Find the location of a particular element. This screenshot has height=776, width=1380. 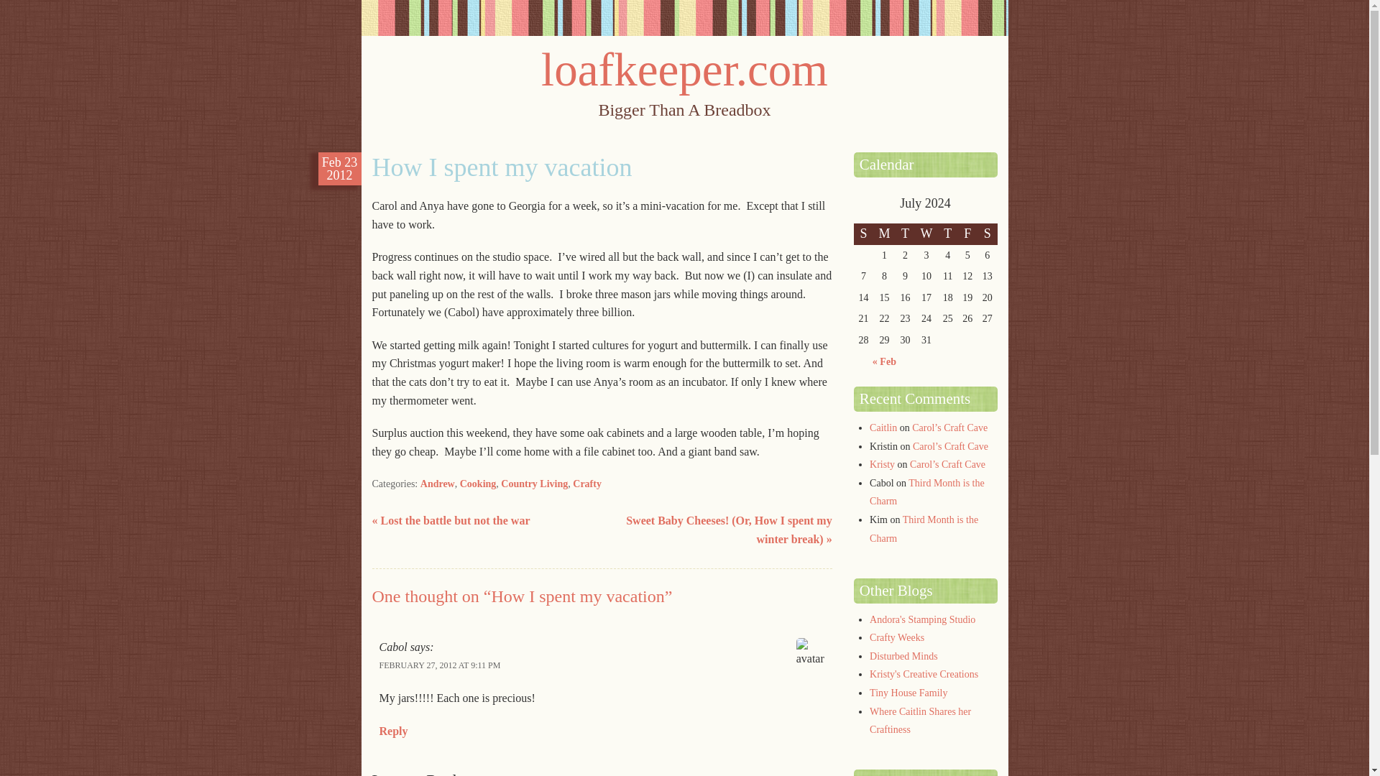

Andora's Stamping Studio is located at coordinates (922, 619).